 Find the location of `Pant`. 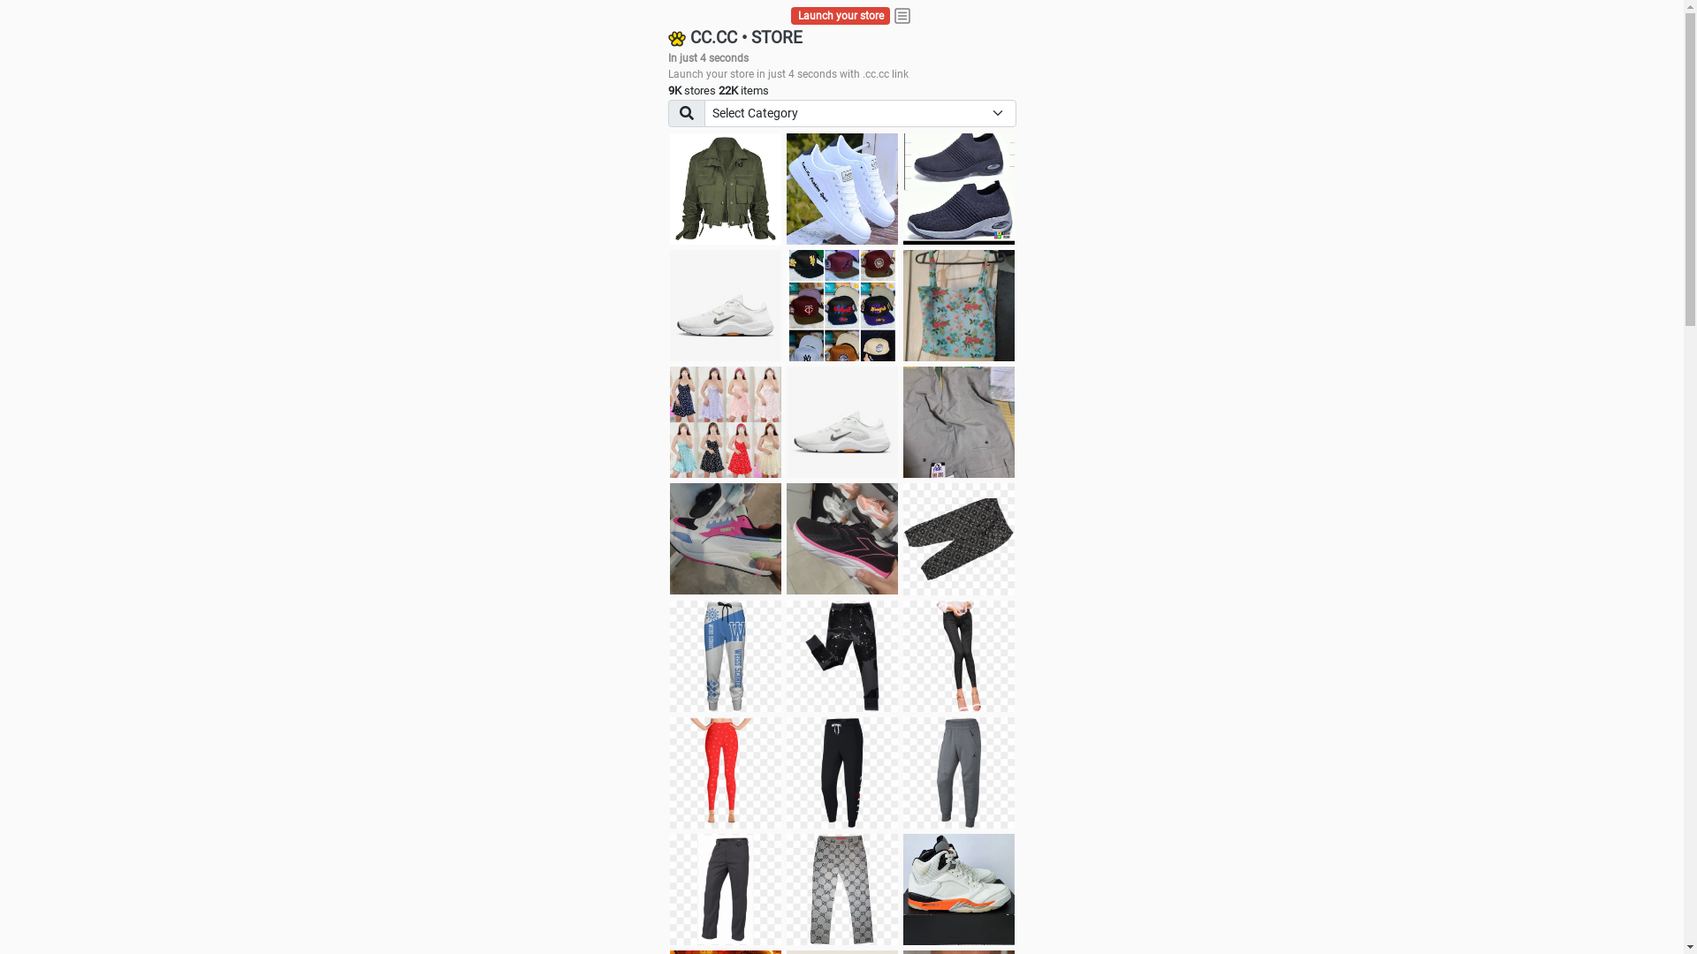

Pant is located at coordinates (959, 656).